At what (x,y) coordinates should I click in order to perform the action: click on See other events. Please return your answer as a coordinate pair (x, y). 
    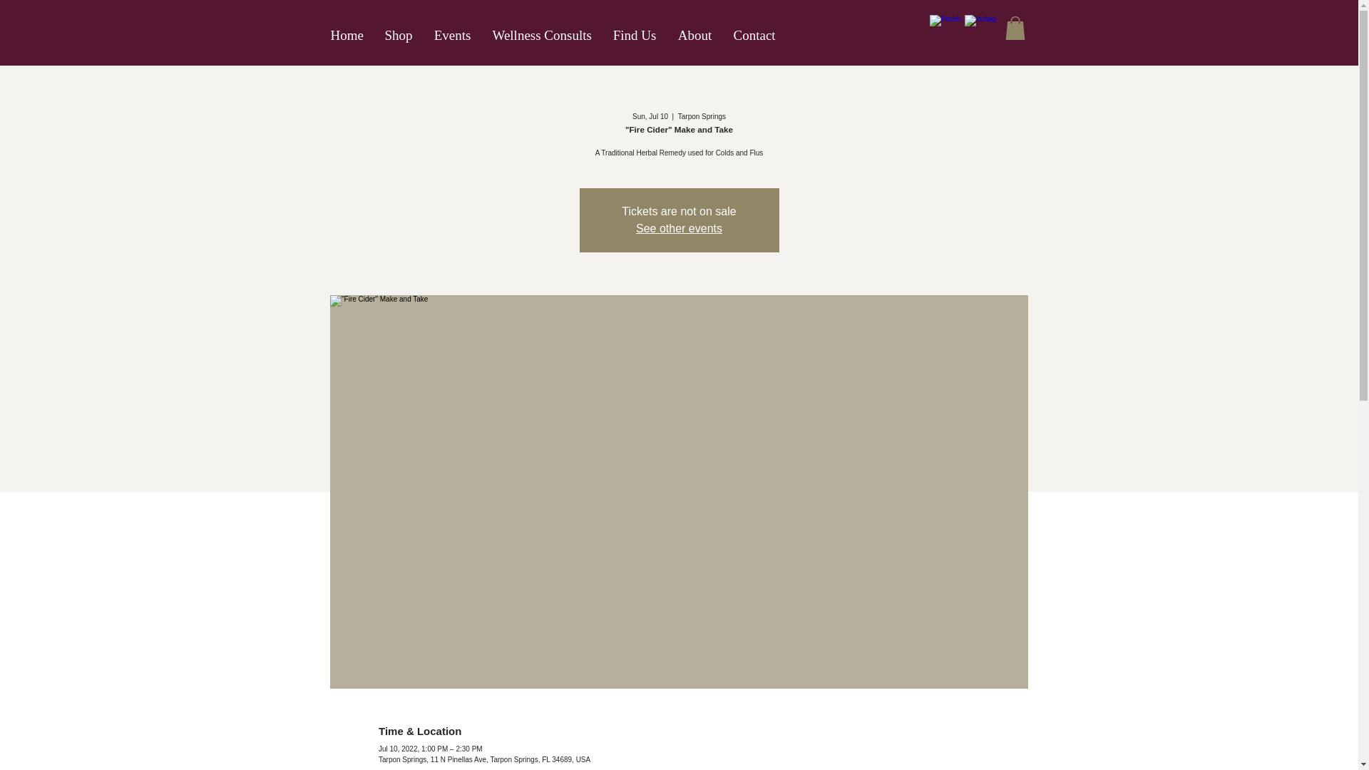
    Looking at the image, I should click on (679, 228).